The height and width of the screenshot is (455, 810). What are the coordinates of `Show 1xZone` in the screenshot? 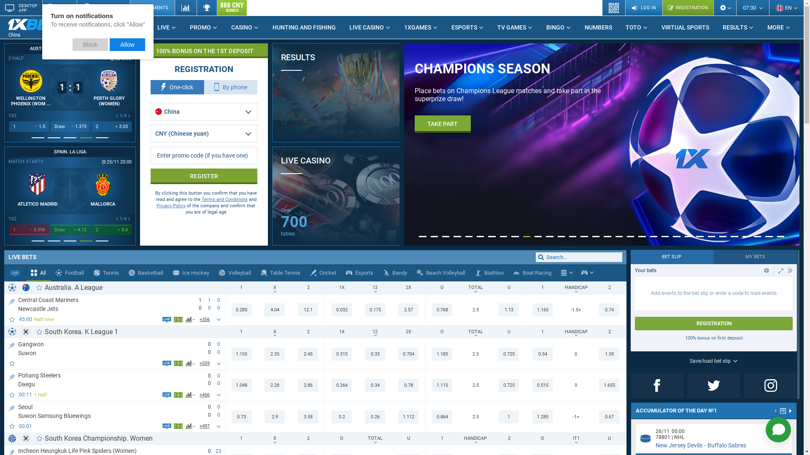 It's located at (178, 426).